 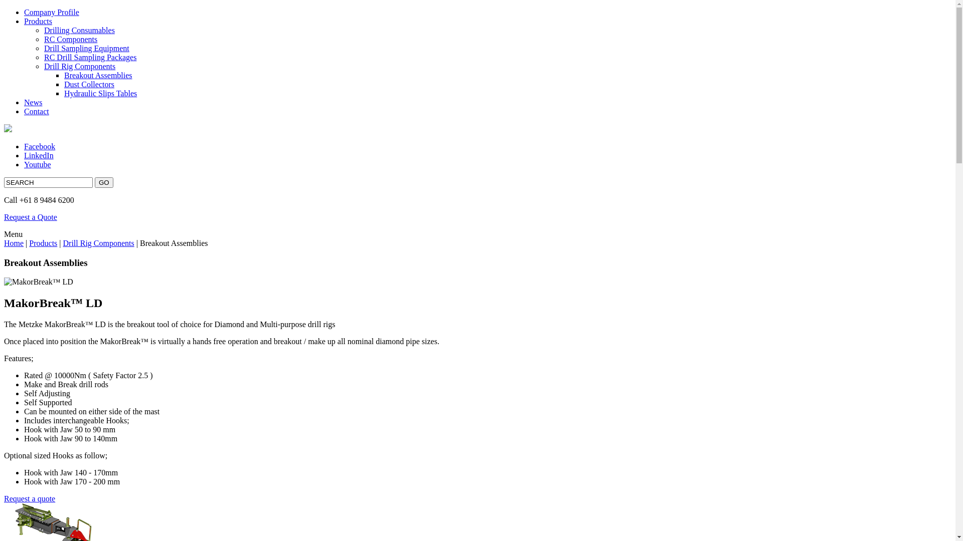 What do you see at coordinates (98, 75) in the screenshot?
I see `Breakout Assemblies` at bounding box center [98, 75].